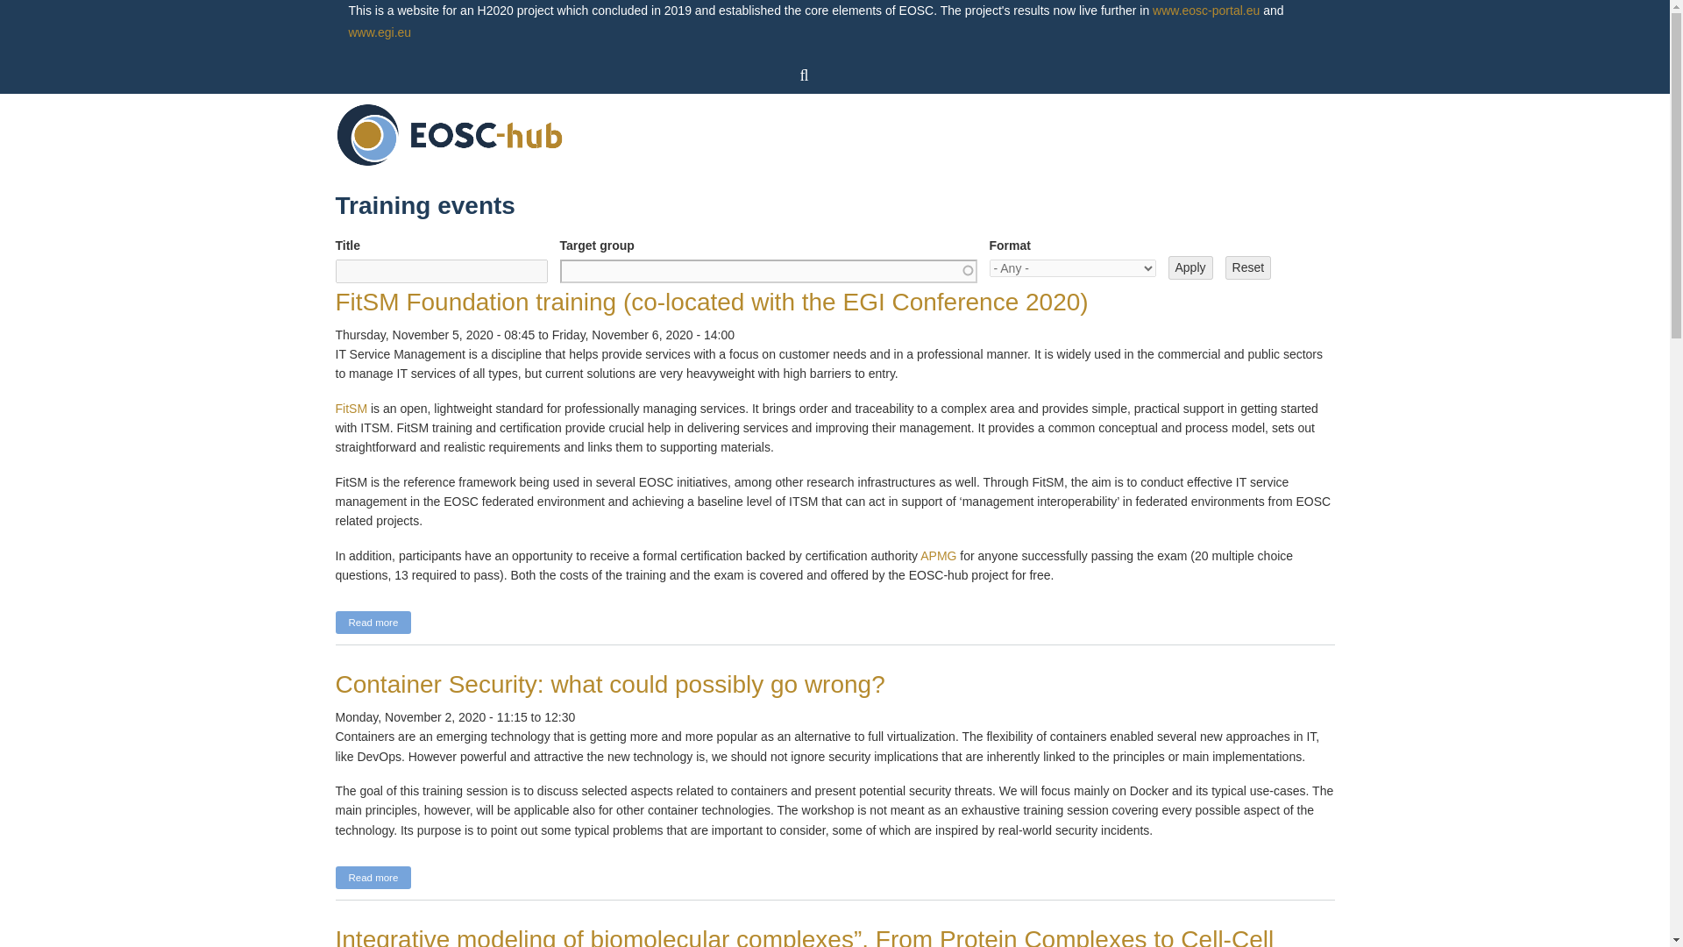 This screenshot has height=947, width=1683. What do you see at coordinates (798, 2) in the screenshot?
I see `Skip to main content` at bounding box center [798, 2].